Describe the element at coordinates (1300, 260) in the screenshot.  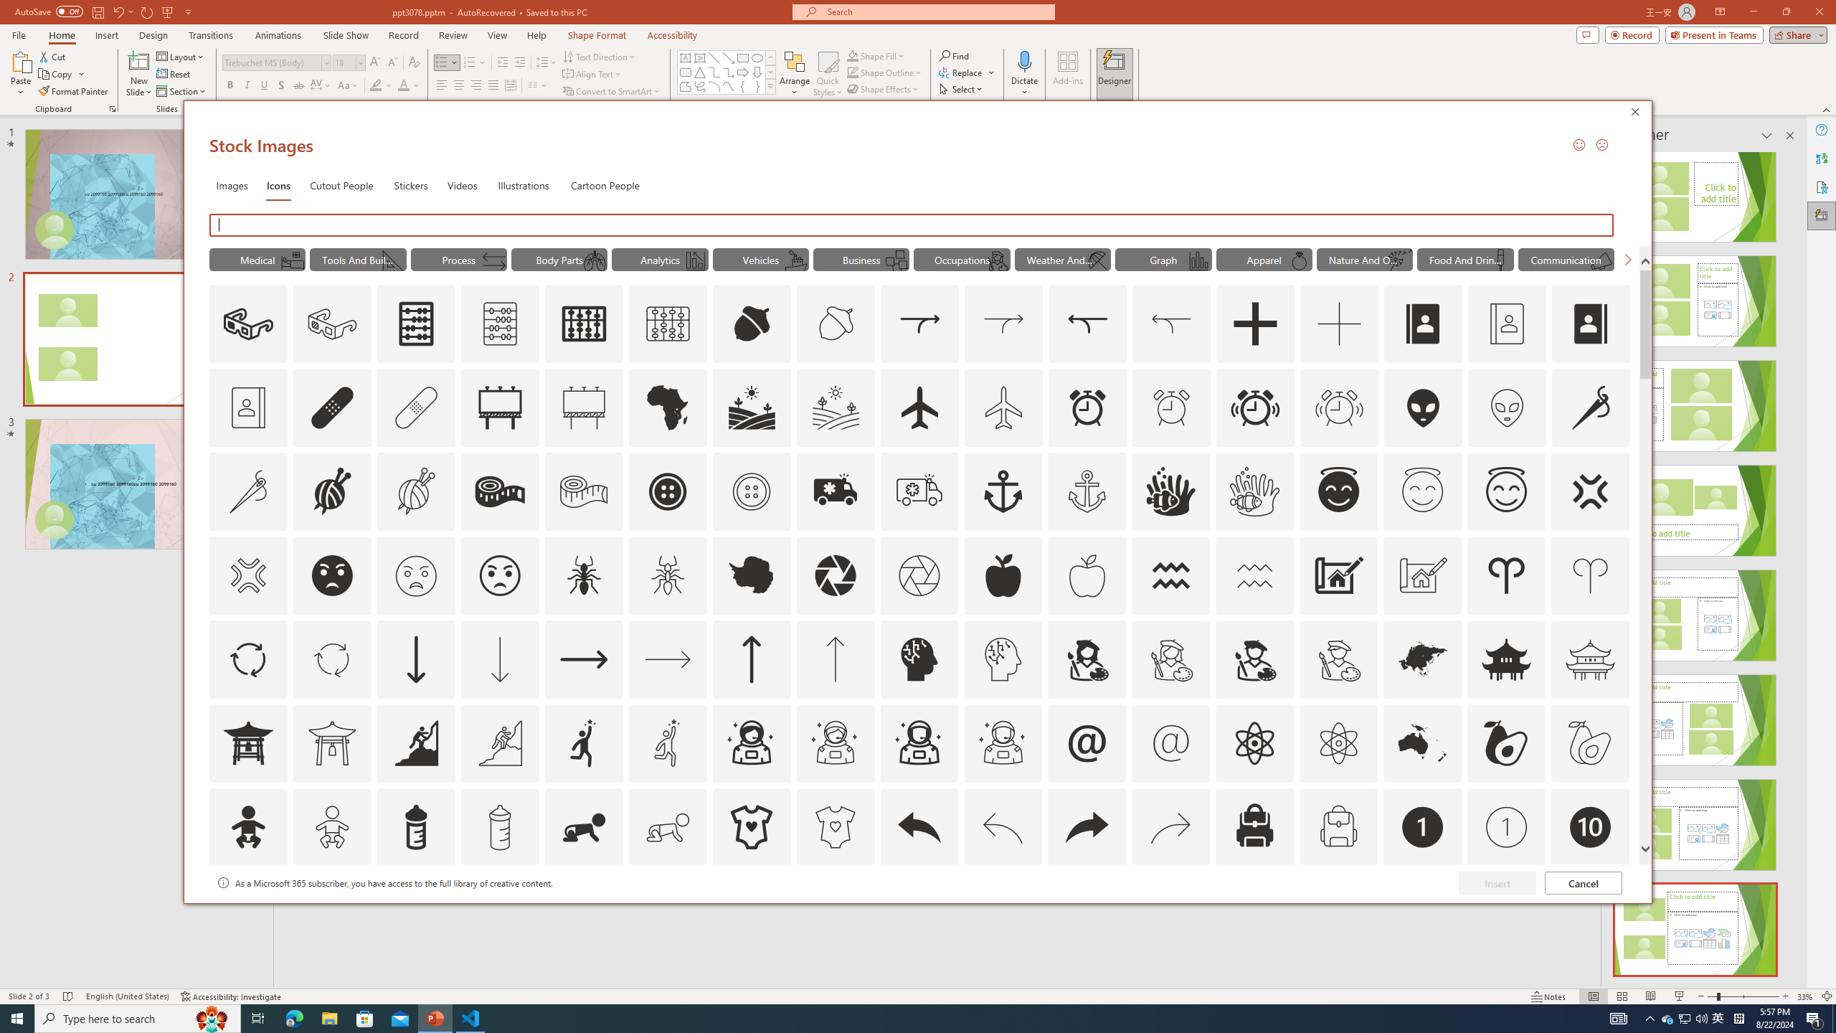
I see `AutomationID: Icons_Ring_M` at that location.